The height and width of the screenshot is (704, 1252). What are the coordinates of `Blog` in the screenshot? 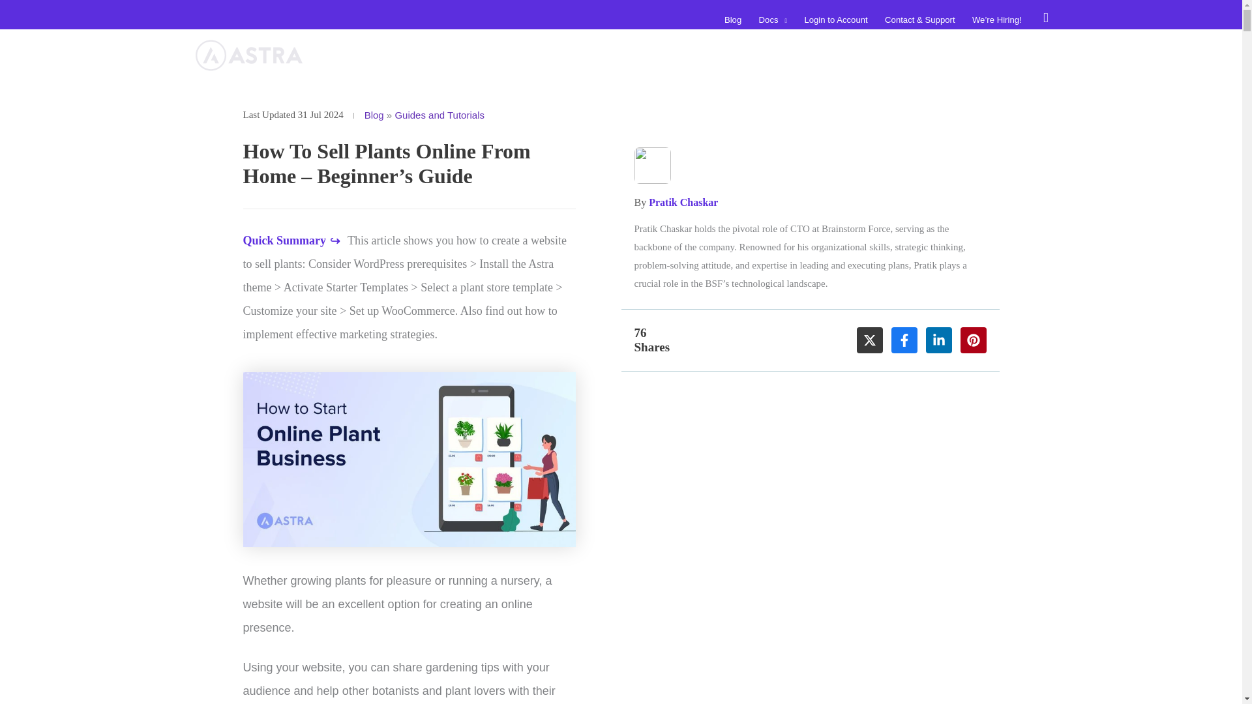 It's located at (733, 20).